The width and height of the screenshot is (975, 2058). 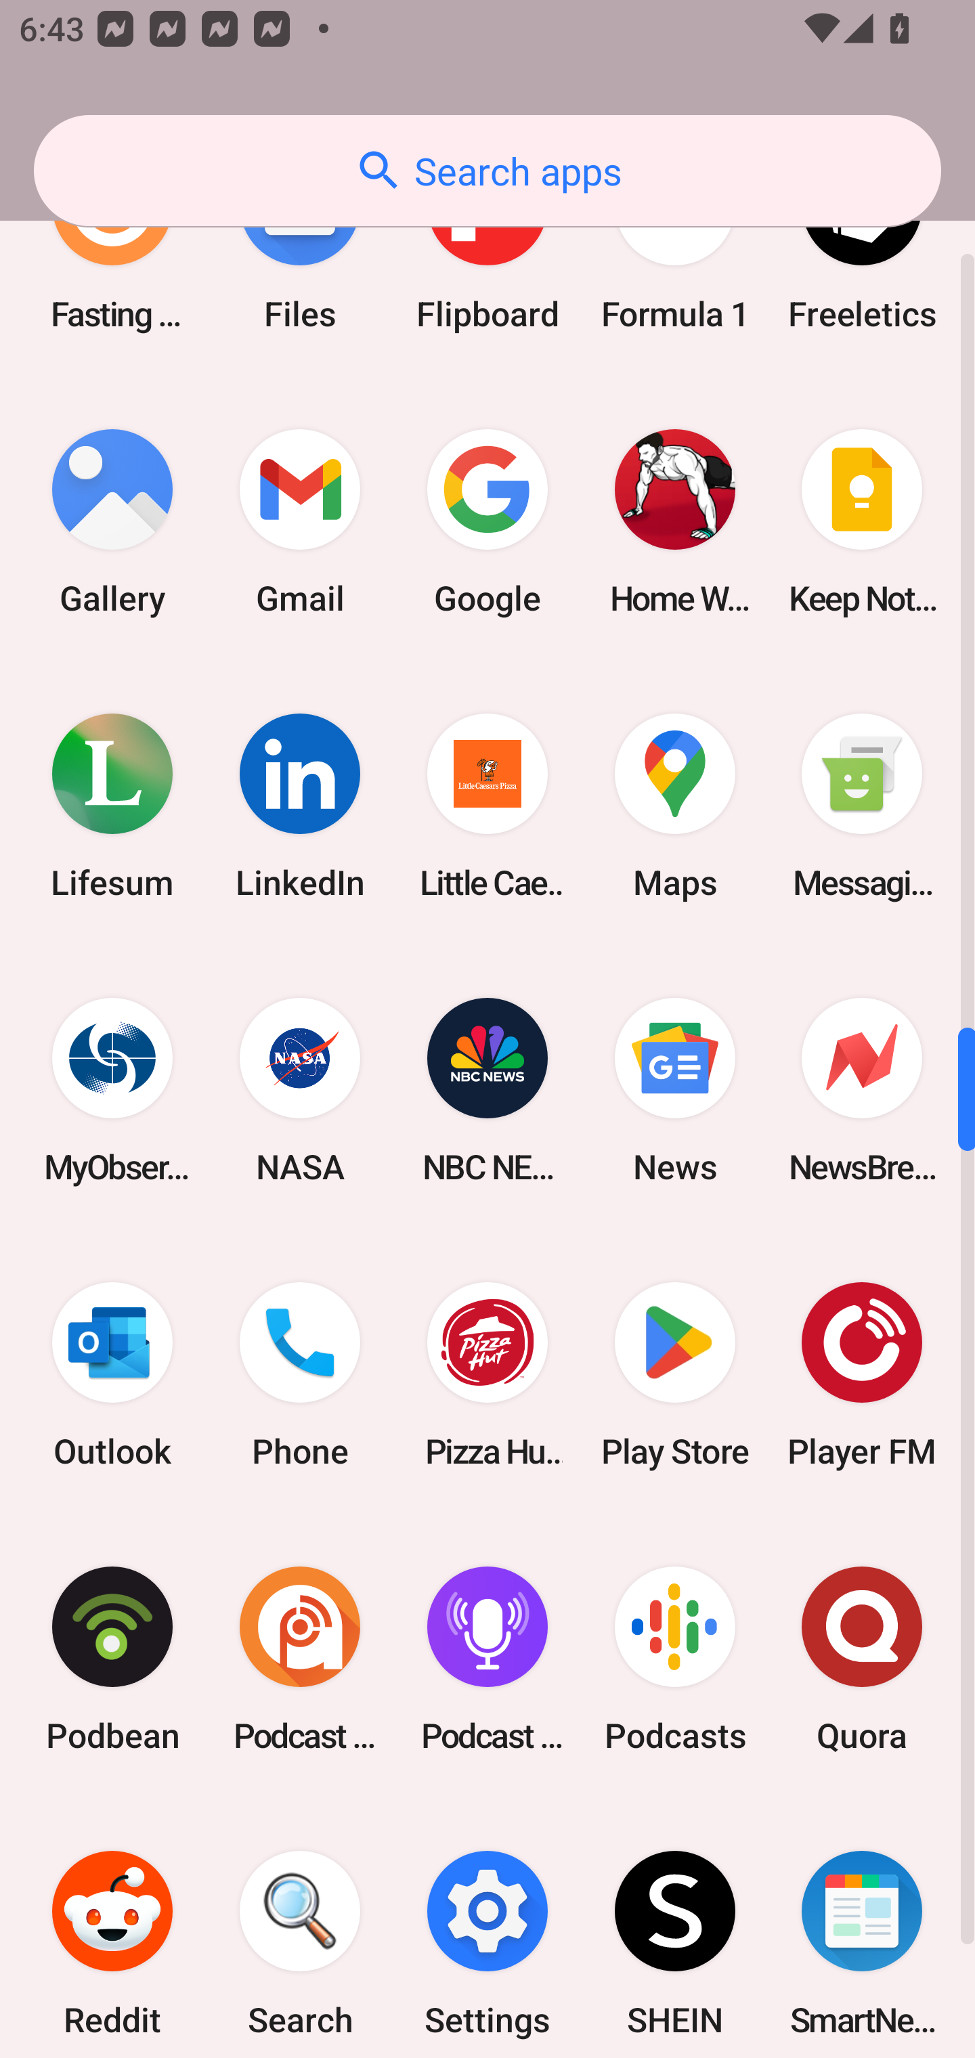 I want to click on MyObservatory, so click(x=112, y=1090).